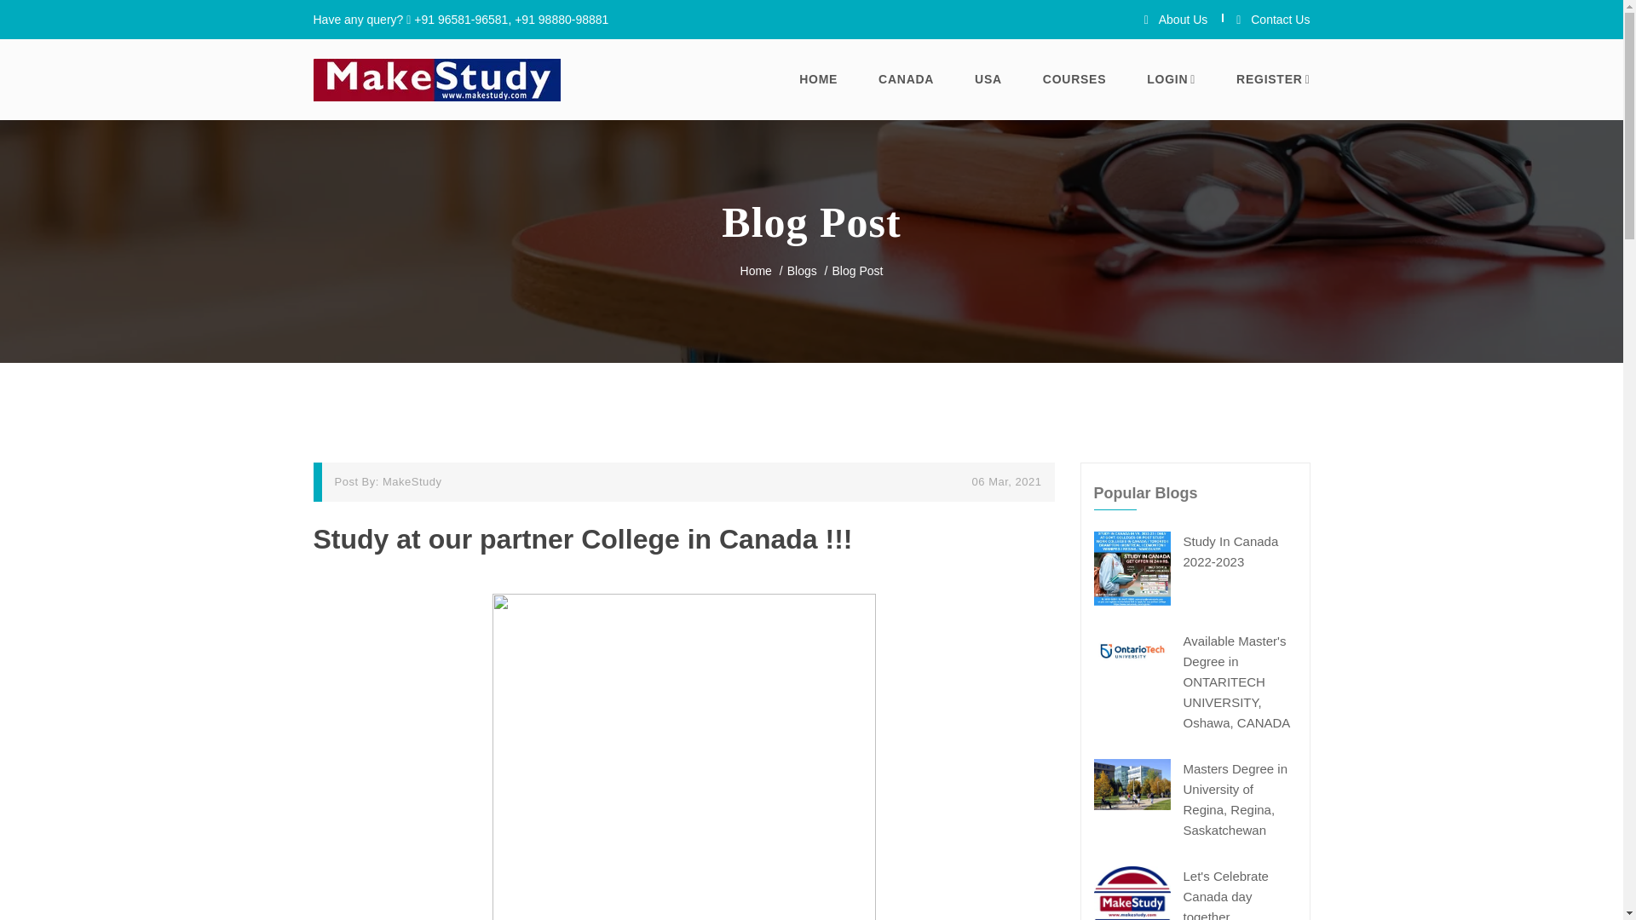 This screenshot has width=1636, height=920. Describe the element at coordinates (412, 482) in the screenshot. I see `MakeStudy` at that location.